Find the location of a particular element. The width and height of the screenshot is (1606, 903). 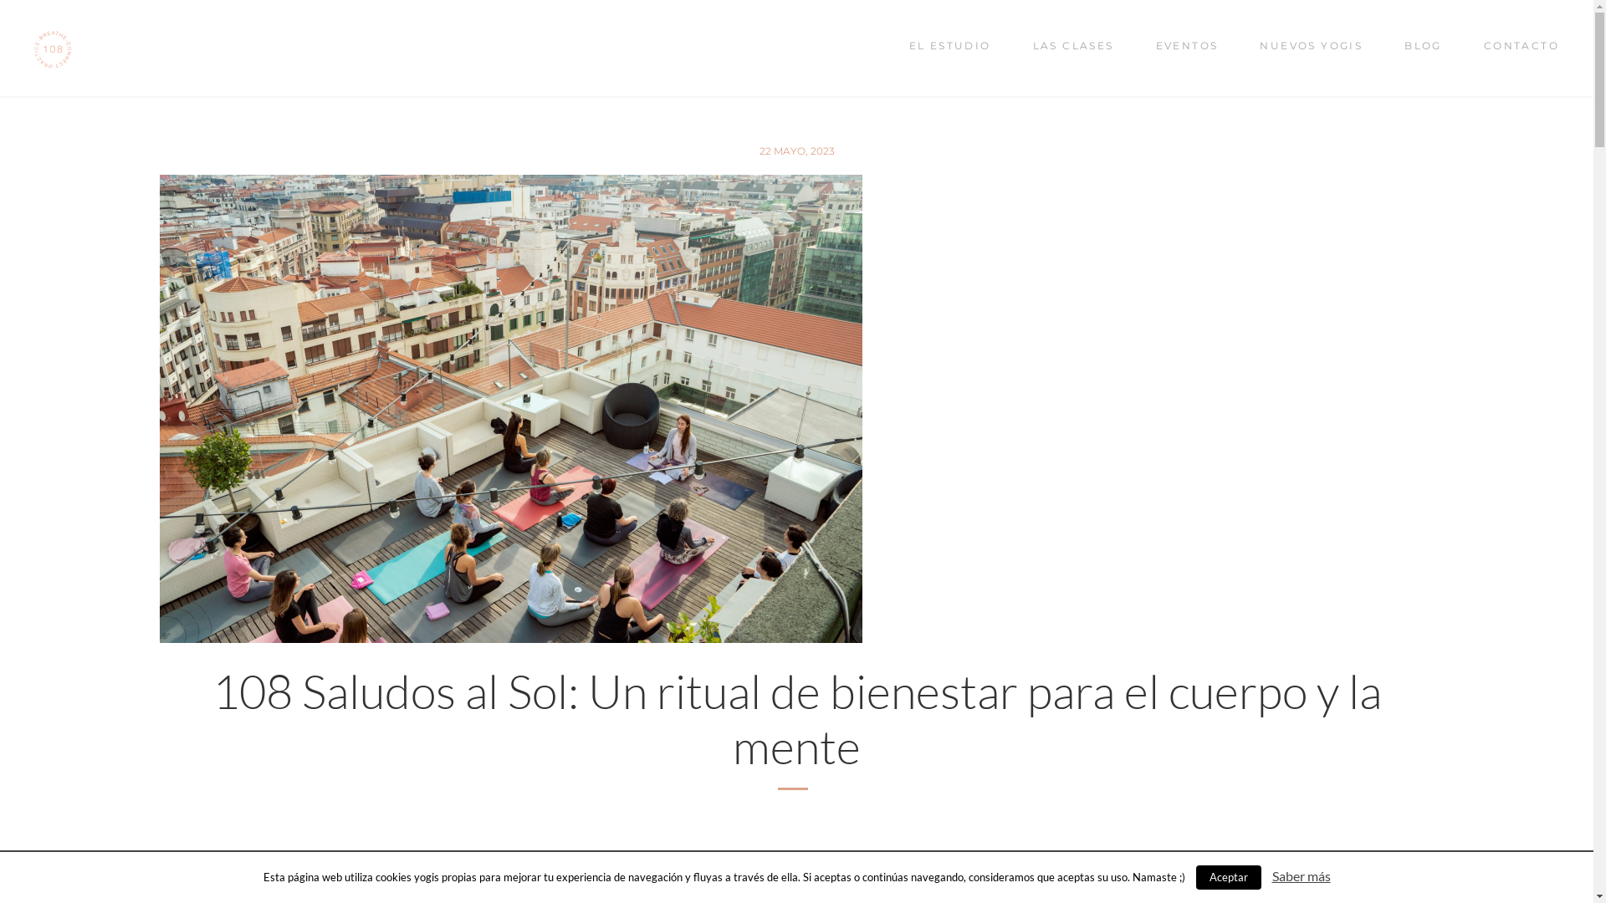

CONTACTO is located at coordinates (1522, 46).